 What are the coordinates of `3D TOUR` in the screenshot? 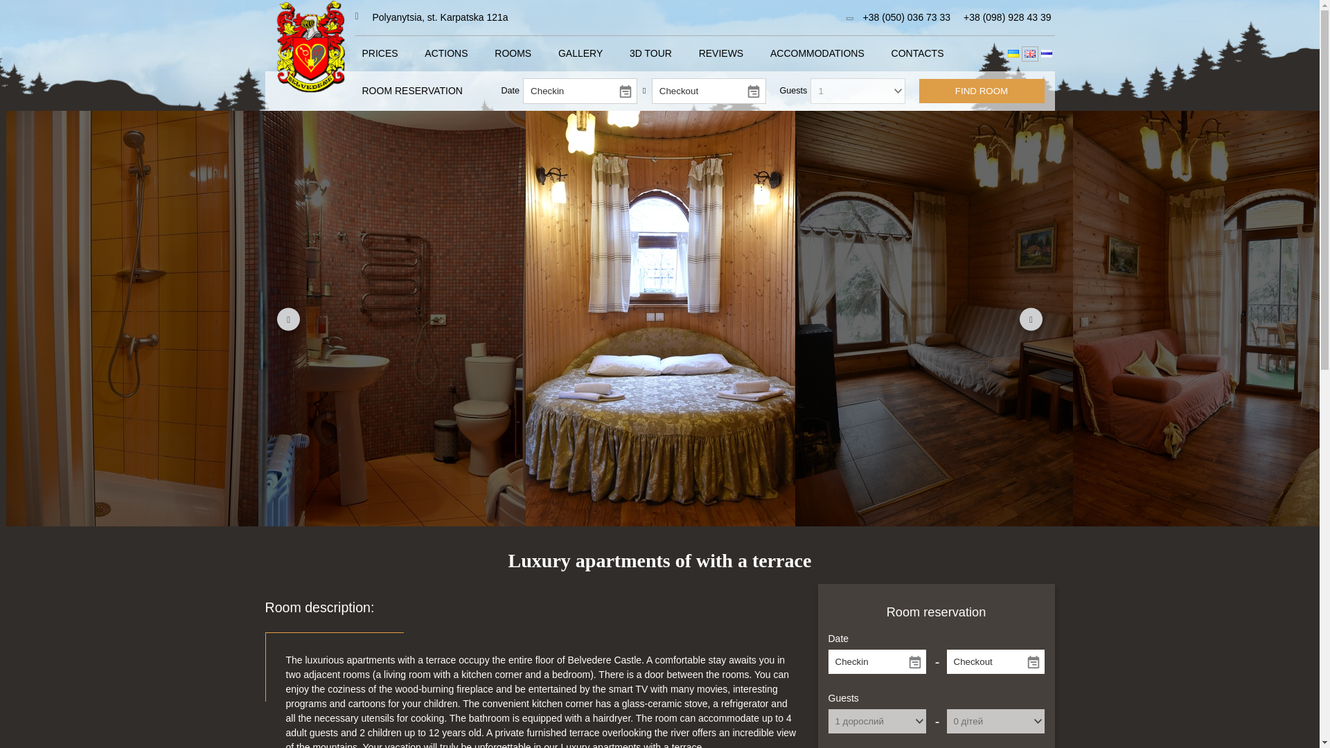 It's located at (650, 53).